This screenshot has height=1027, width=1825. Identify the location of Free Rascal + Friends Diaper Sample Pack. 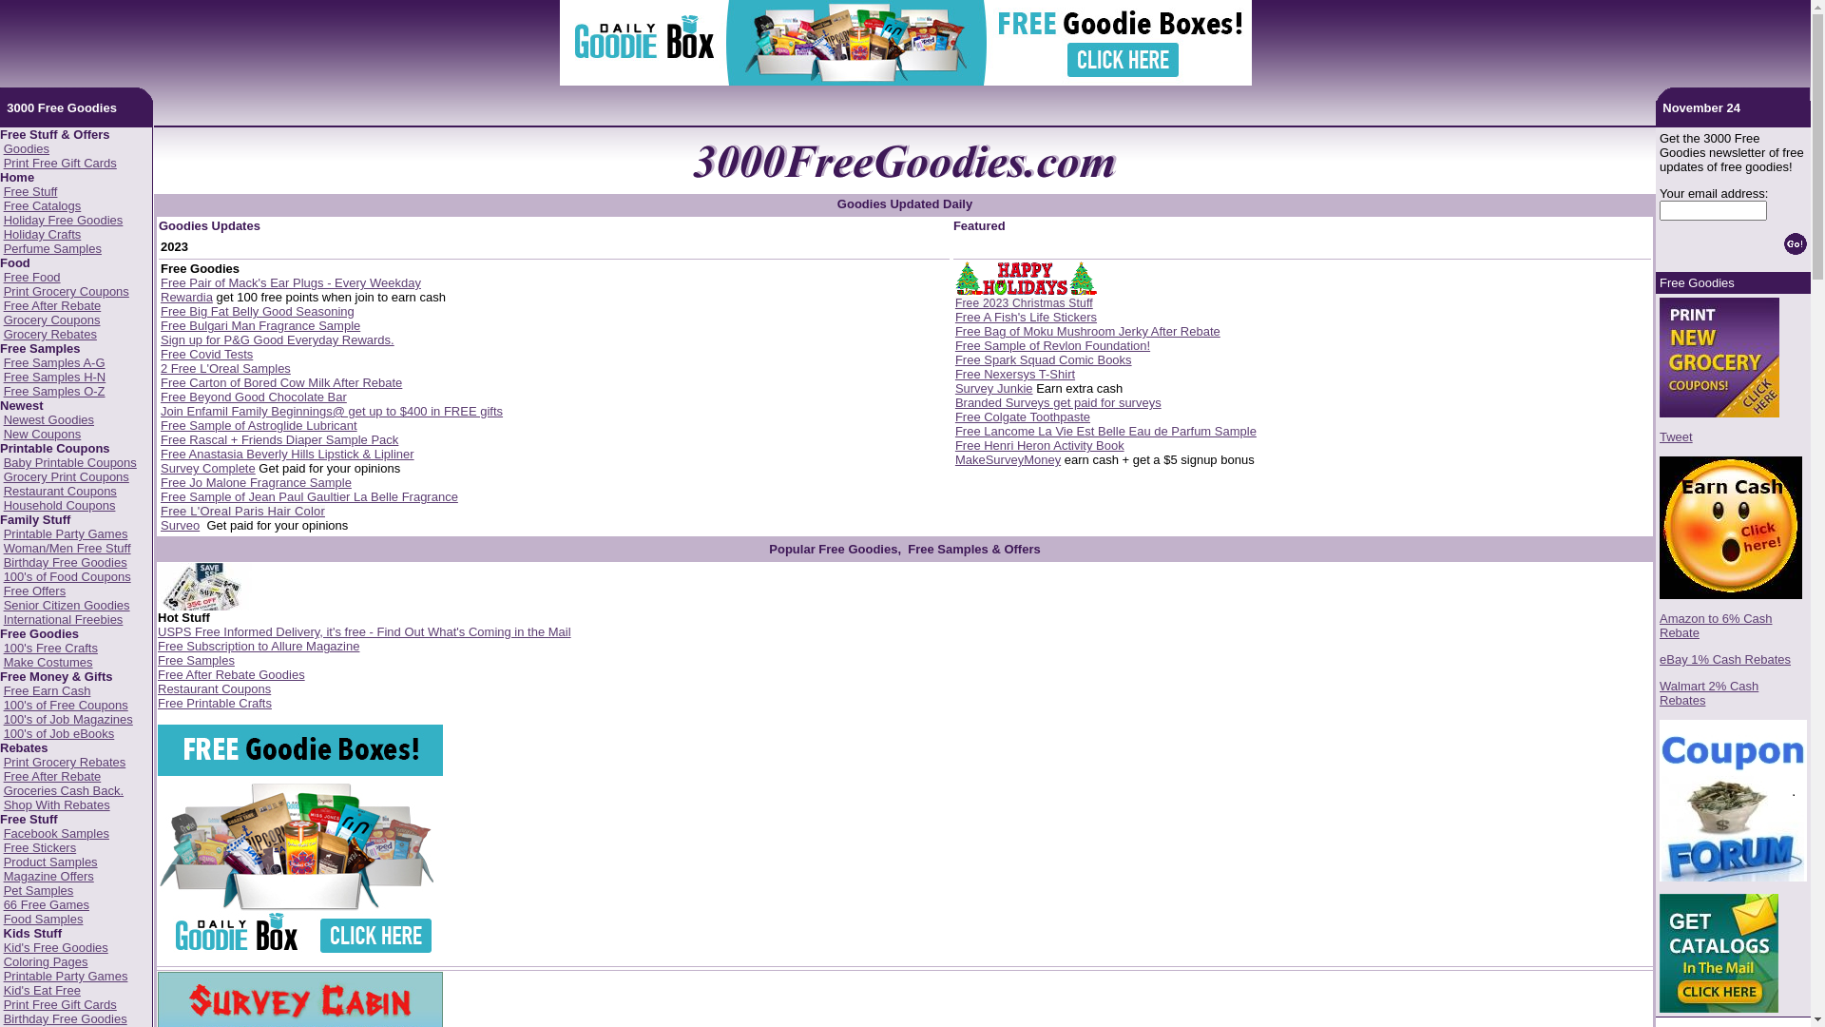
(279, 439).